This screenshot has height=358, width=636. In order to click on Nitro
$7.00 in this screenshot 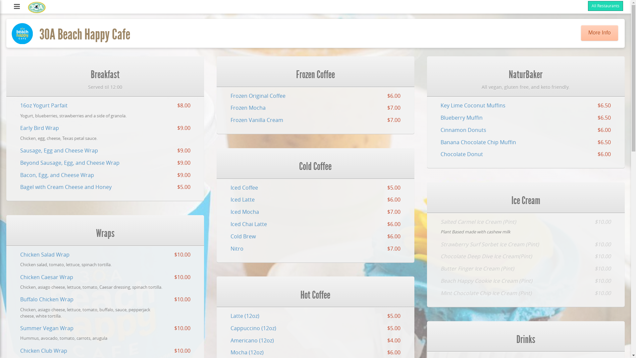, I will do `click(315, 251)`.